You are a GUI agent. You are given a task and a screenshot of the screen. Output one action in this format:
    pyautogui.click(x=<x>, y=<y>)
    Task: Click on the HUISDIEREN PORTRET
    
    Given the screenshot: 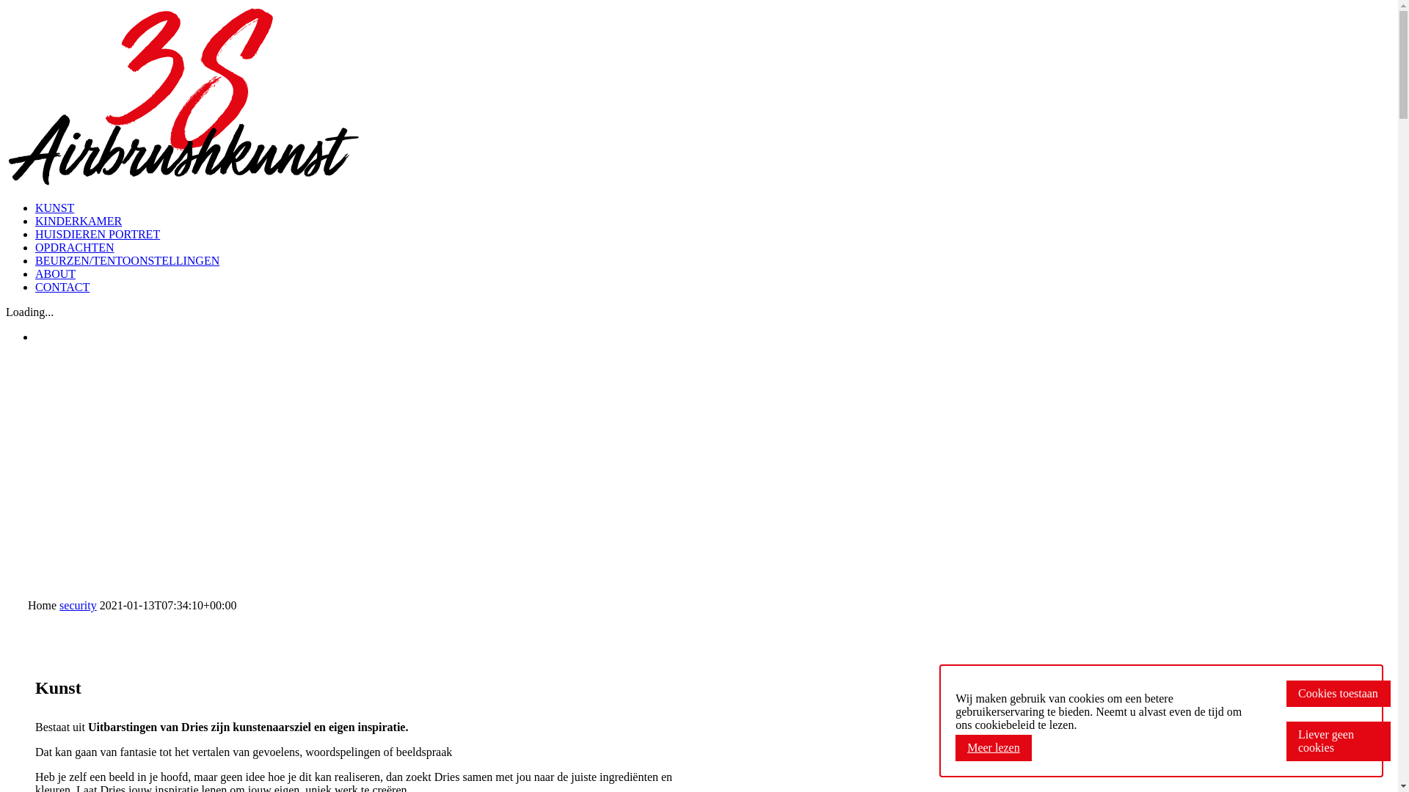 What is the action you would take?
    pyautogui.click(x=98, y=235)
    